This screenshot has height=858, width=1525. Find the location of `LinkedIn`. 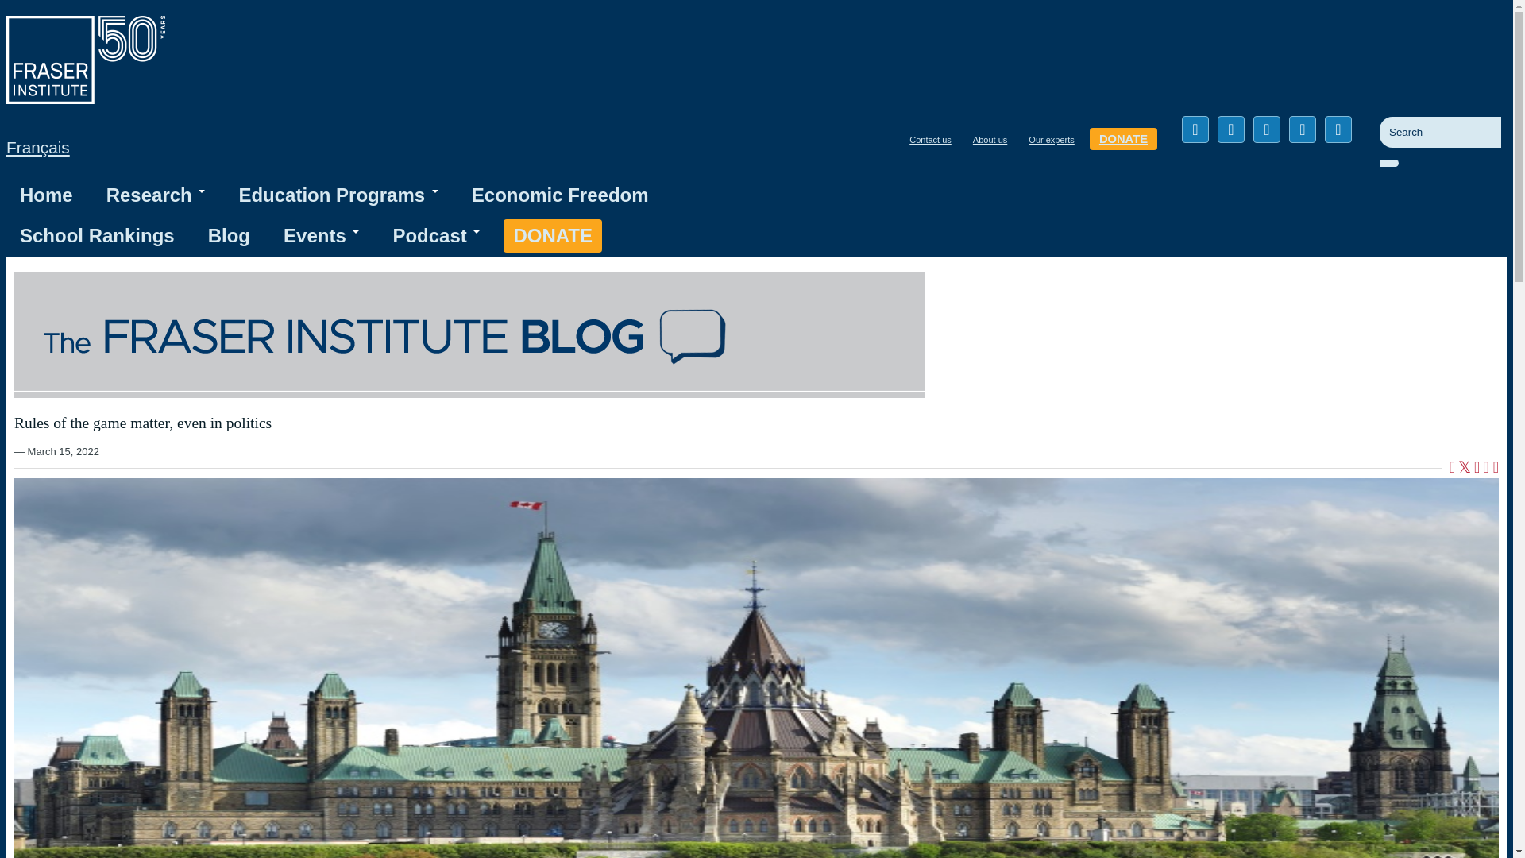

LinkedIn is located at coordinates (1267, 129).